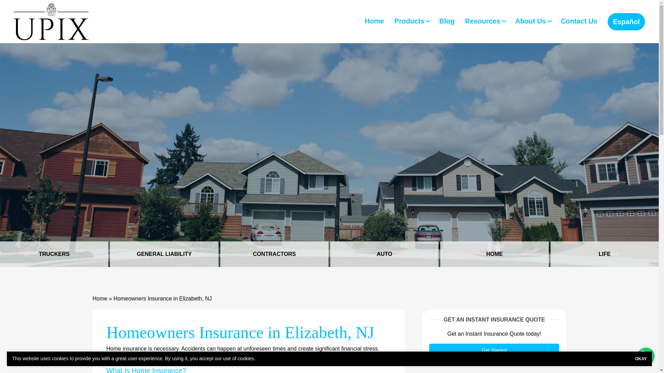 This screenshot has height=373, width=664. What do you see at coordinates (164, 254) in the screenshot?
I see `GENERAL LIABILITY` at bounding box center [164, 254].